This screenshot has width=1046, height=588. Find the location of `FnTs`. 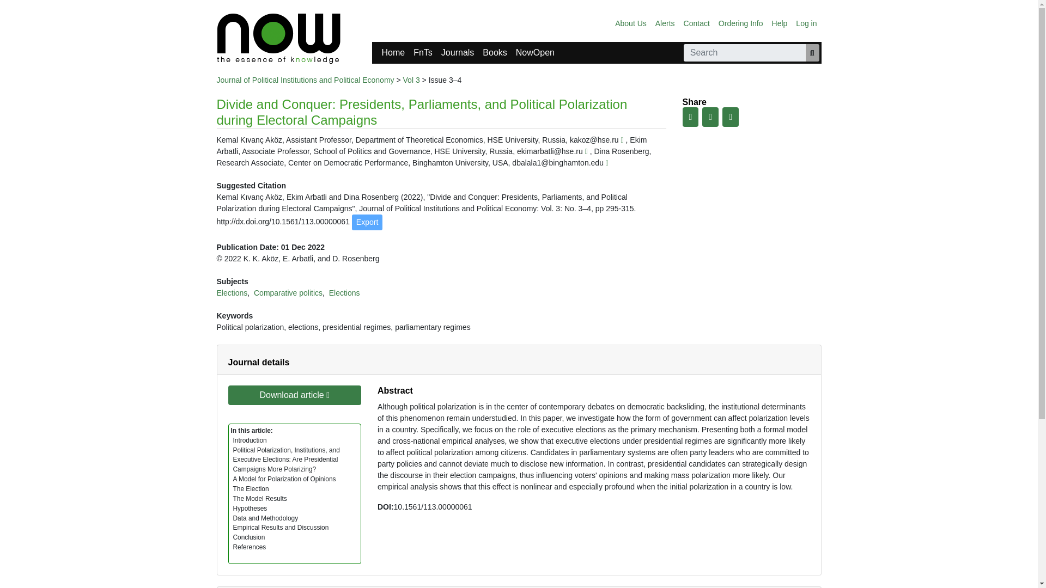

FnTs is located at coordinates (423, 52).